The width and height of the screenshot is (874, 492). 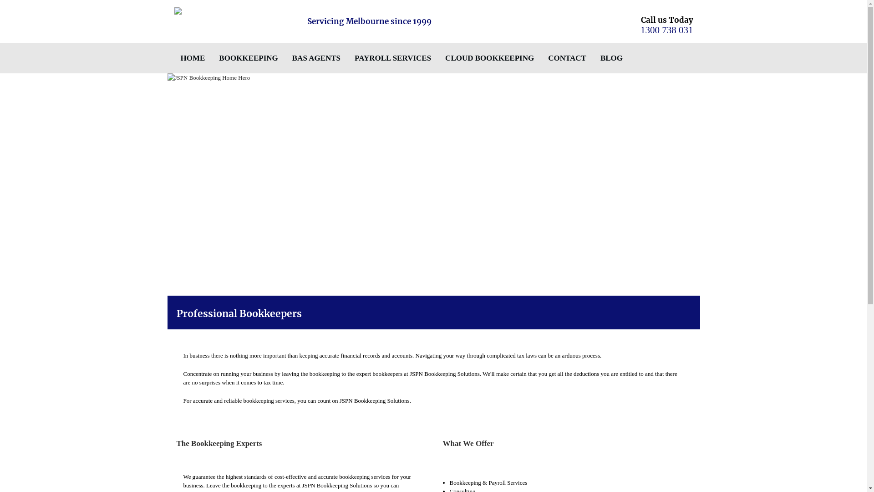 I want to click on BLOG, so click(x=612, y=58).